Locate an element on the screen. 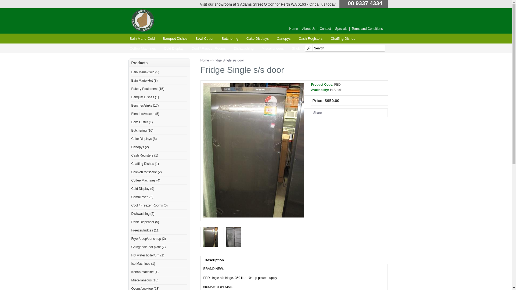 This screenshot has height=290, width=516. Combi oven (2) is located at coordinates (142, 197).